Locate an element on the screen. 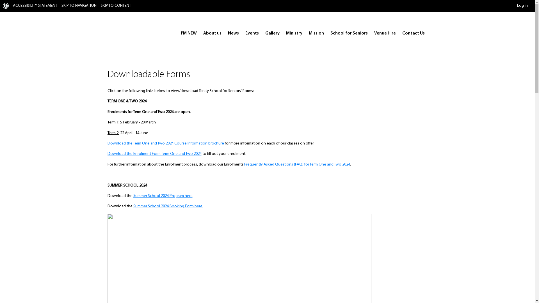  Venue Hire is located at coordinates (385, 33).